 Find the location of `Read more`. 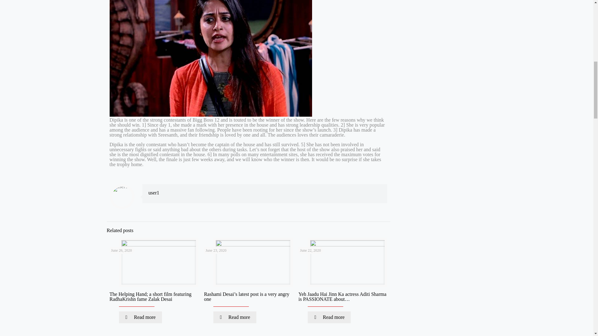

Read more is located at coordinates (235, 317).